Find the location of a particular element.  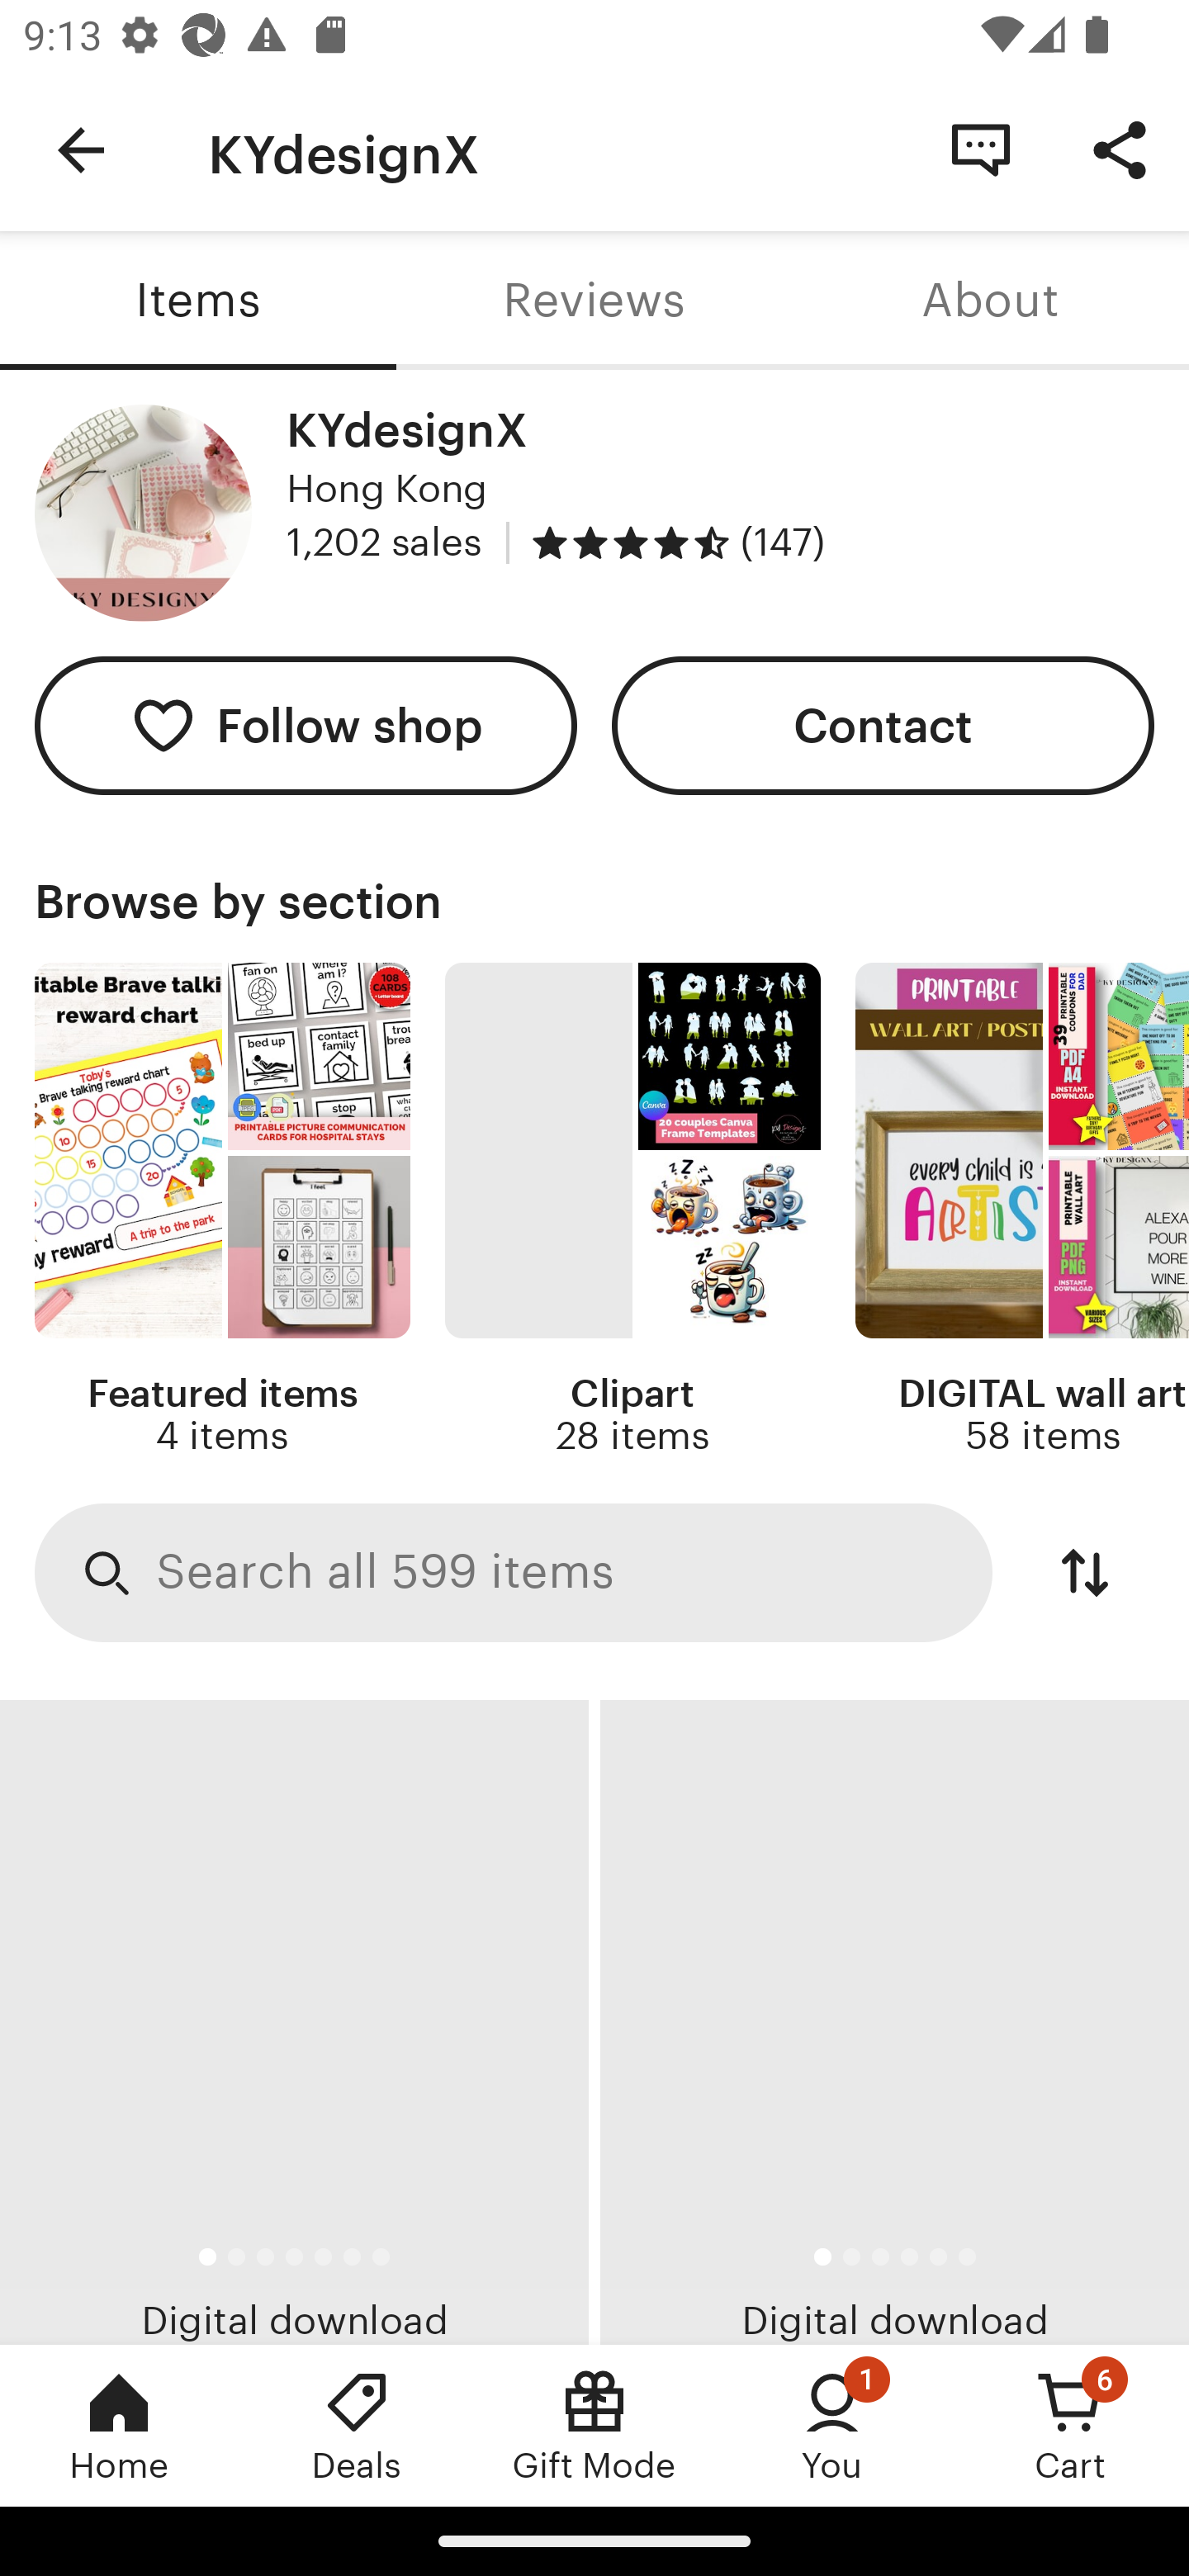

Search Search all 599 items is located at coordinates (514, 1574).